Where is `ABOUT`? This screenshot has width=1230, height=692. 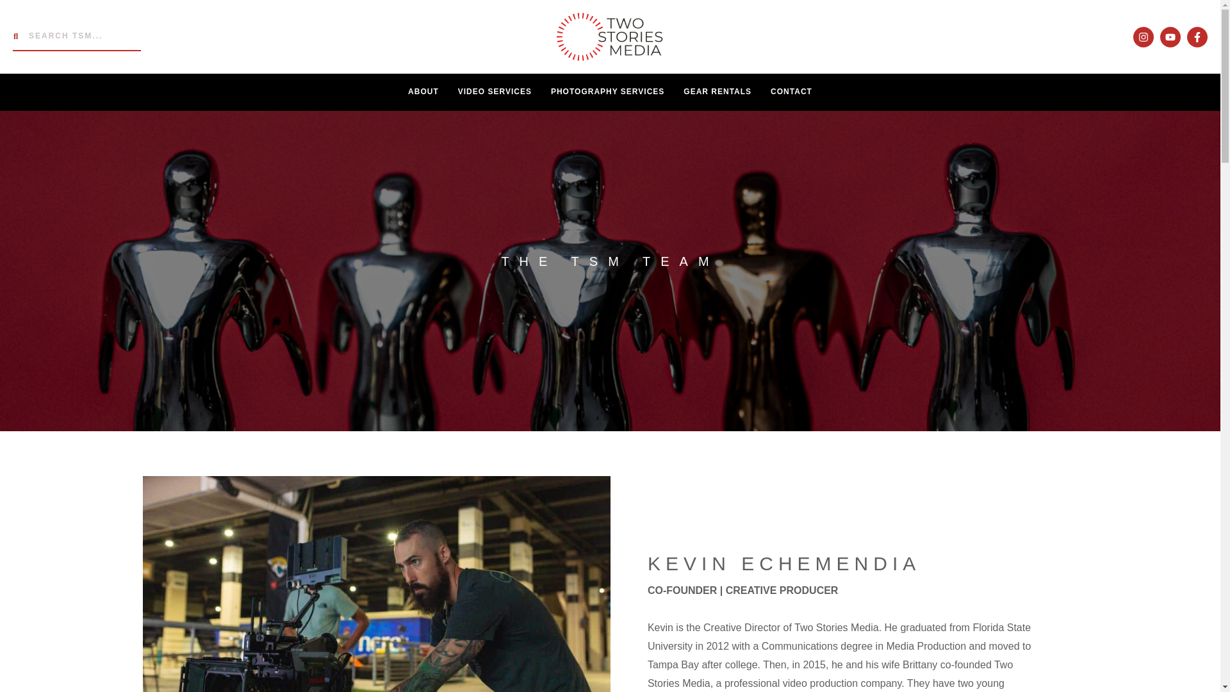
ABOUT is located at coordinates (423, 92).